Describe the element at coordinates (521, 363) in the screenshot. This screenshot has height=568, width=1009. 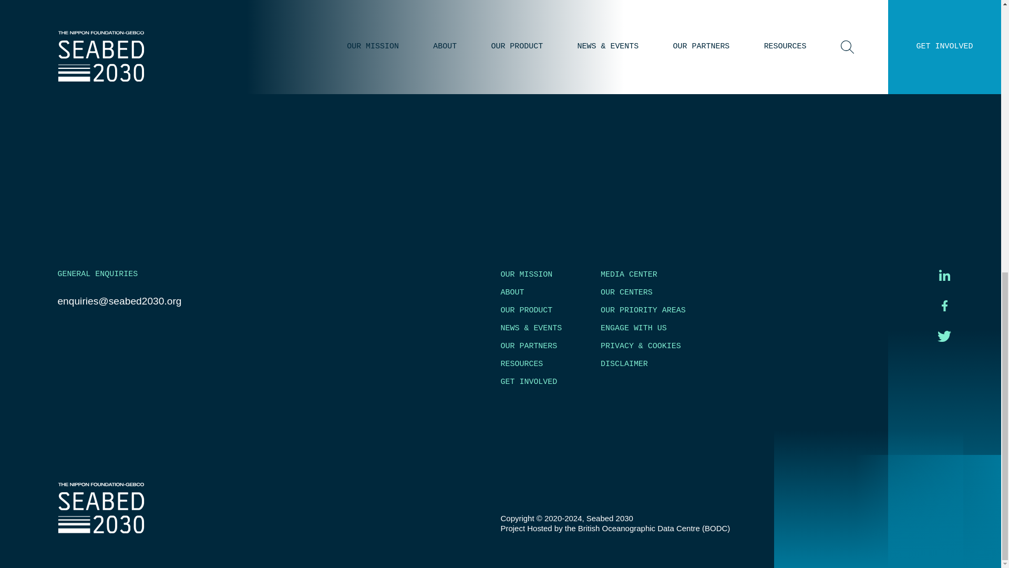
I see `RESOURCES` at that location.